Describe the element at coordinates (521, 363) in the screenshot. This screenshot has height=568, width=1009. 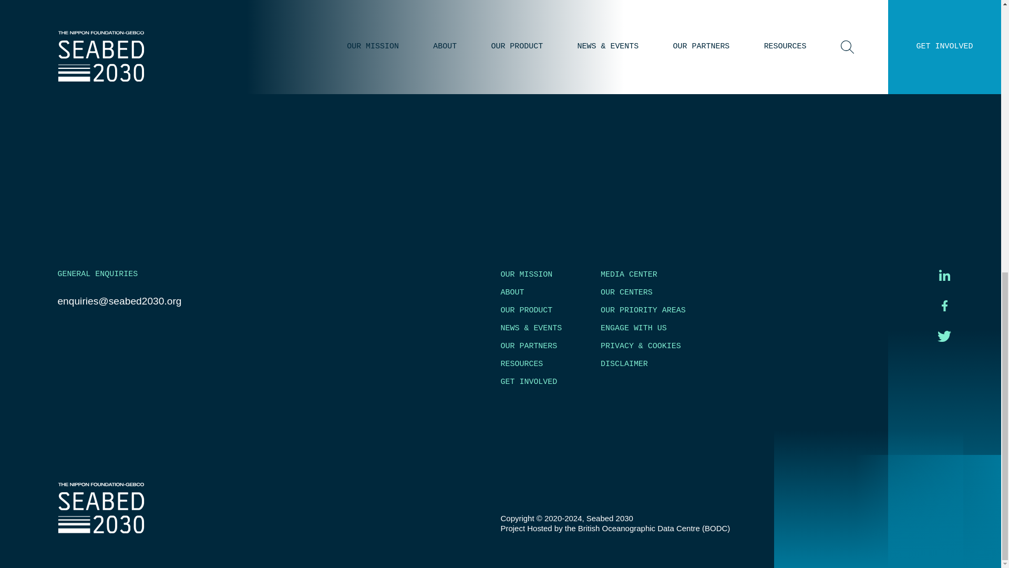
I see `RESOURCES` at that location.